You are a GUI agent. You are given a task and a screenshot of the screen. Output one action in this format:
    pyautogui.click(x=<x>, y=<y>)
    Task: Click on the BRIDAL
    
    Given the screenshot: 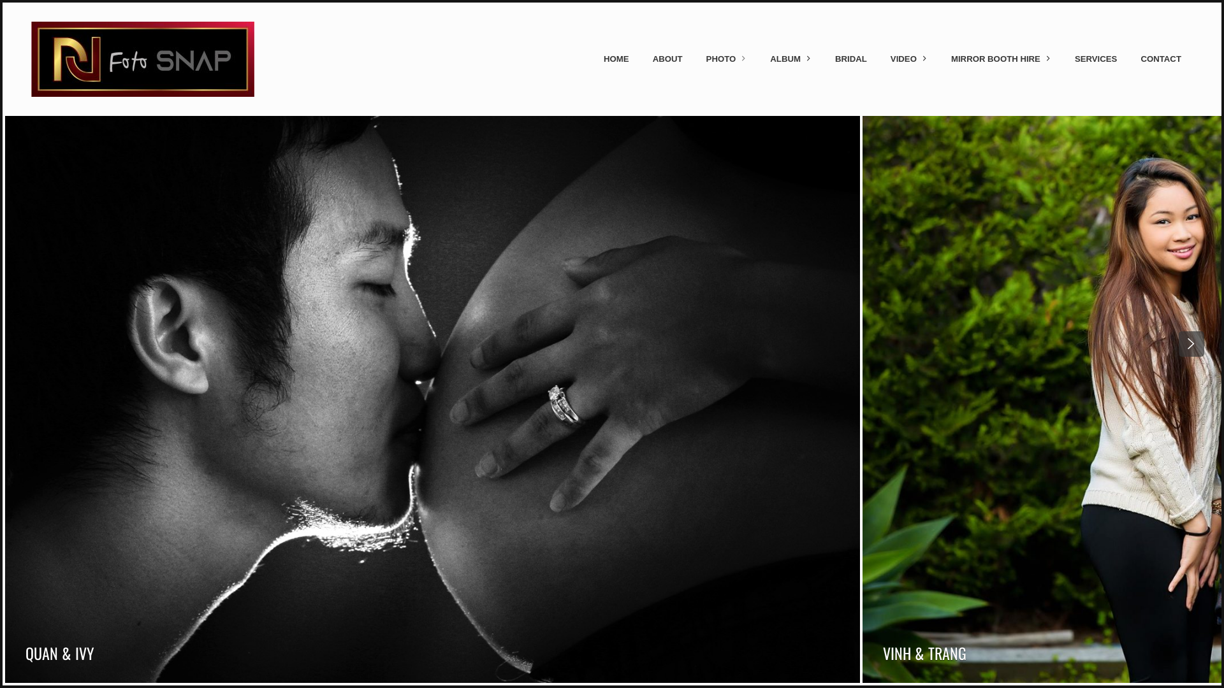 What is the action you would take?
    pyautogui.click(x=850, y=59)
    